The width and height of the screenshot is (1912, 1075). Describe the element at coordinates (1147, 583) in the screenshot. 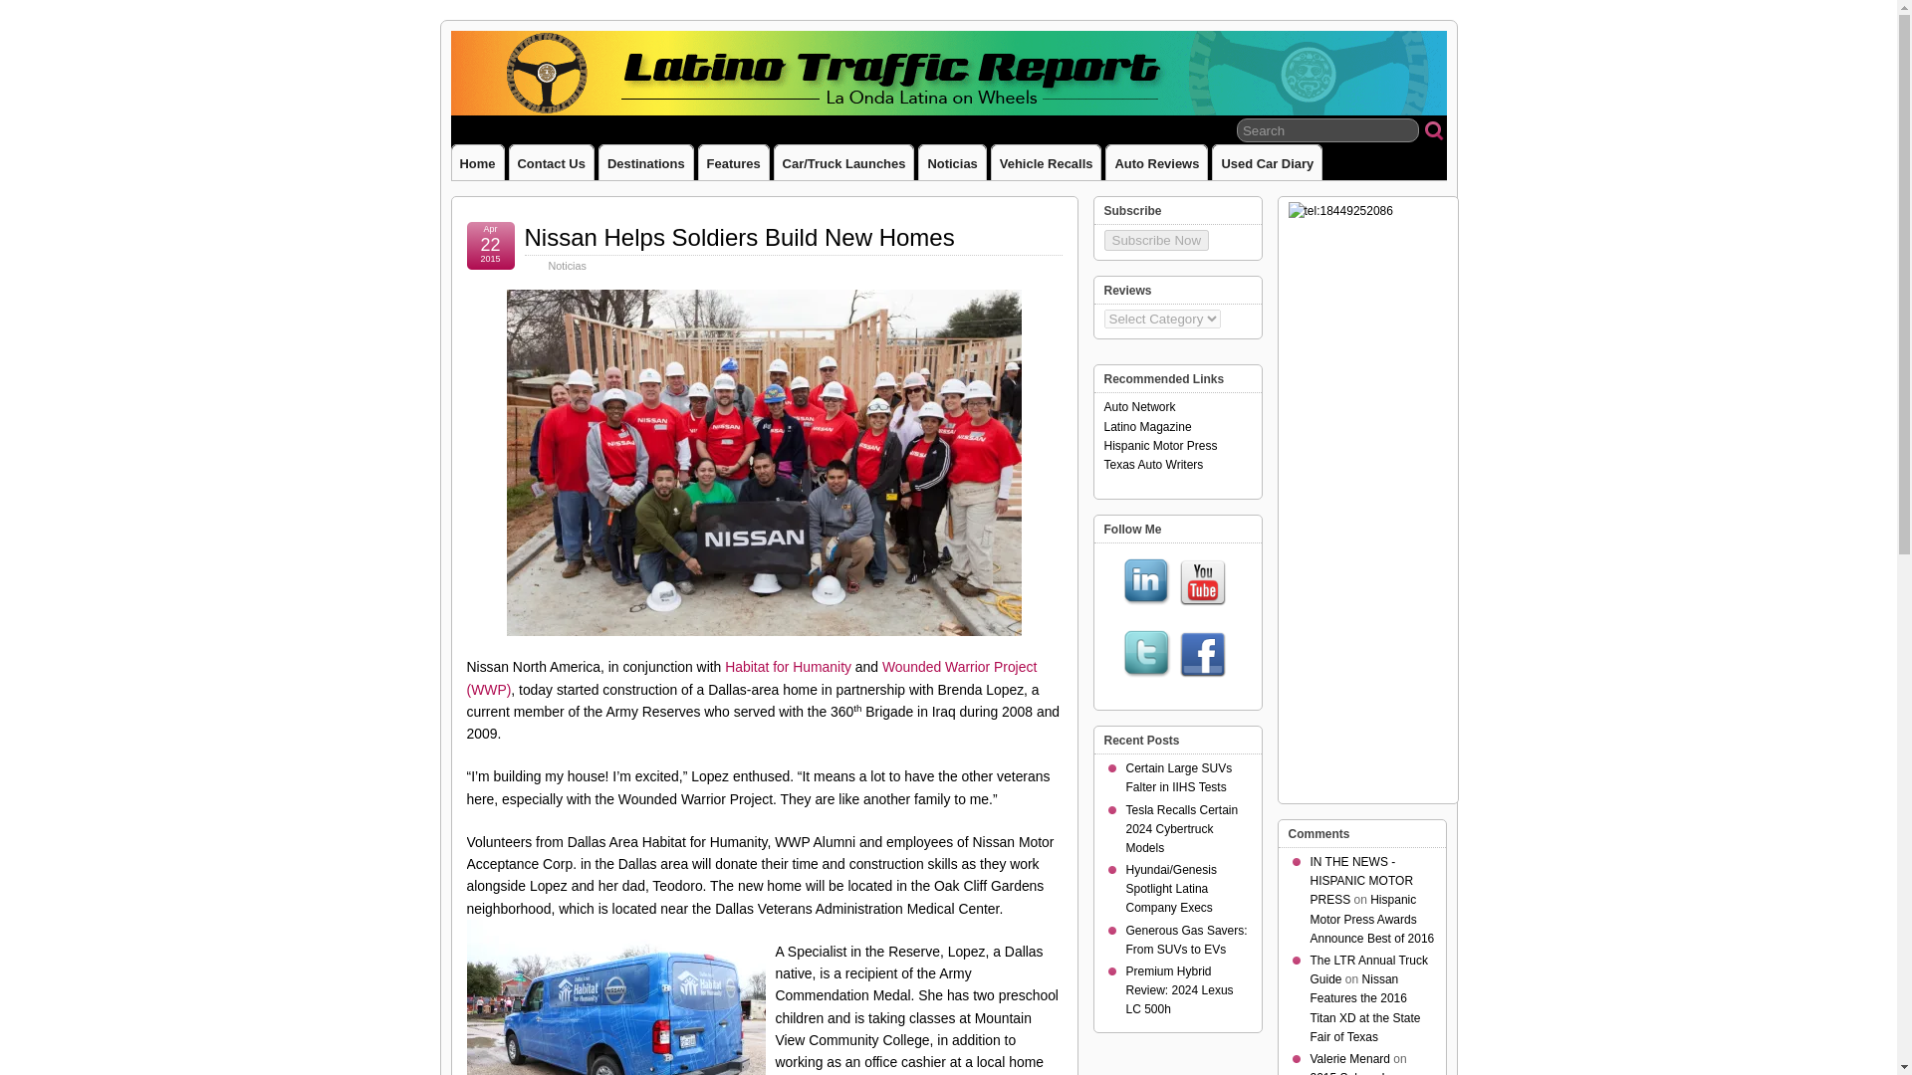

I see `LinkedIn` at that location.